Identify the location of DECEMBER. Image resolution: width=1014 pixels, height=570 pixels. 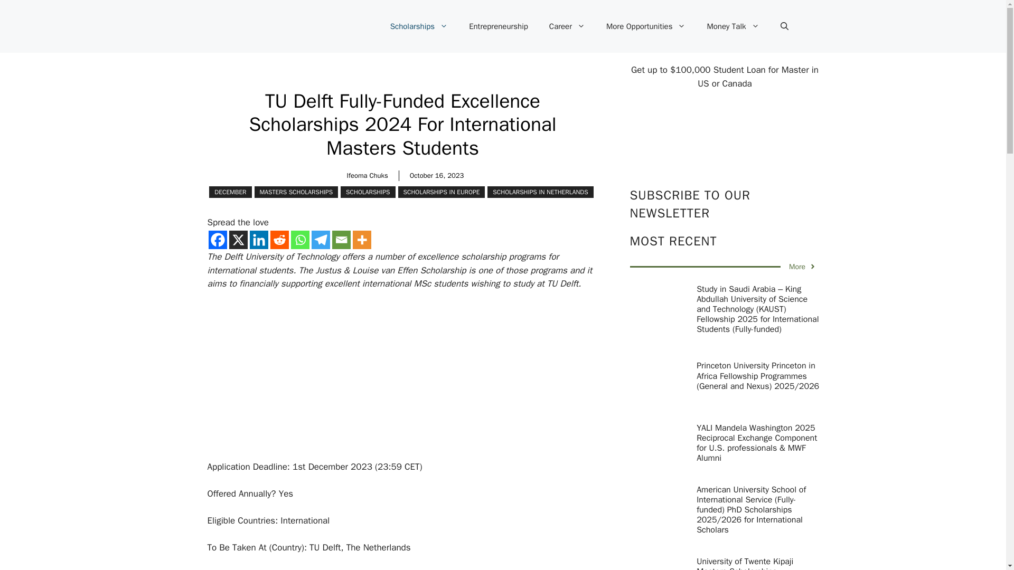
(230, 192).